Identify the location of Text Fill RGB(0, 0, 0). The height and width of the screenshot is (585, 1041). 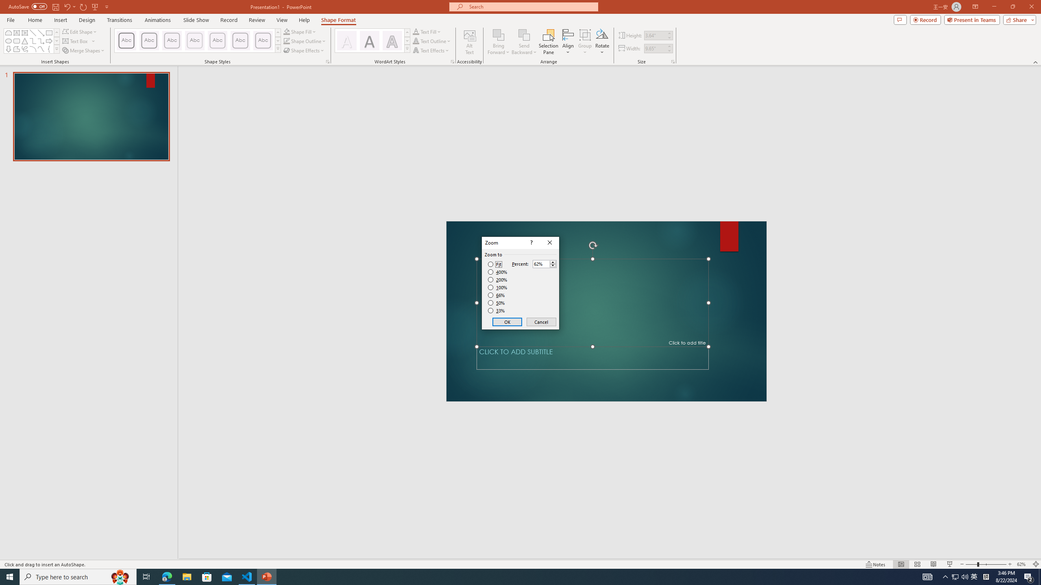
(416, 32).